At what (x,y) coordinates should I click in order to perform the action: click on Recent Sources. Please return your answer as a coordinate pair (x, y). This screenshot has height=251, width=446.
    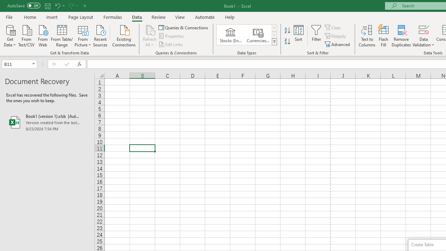
    Looking at the image, I should click on (100, 35).